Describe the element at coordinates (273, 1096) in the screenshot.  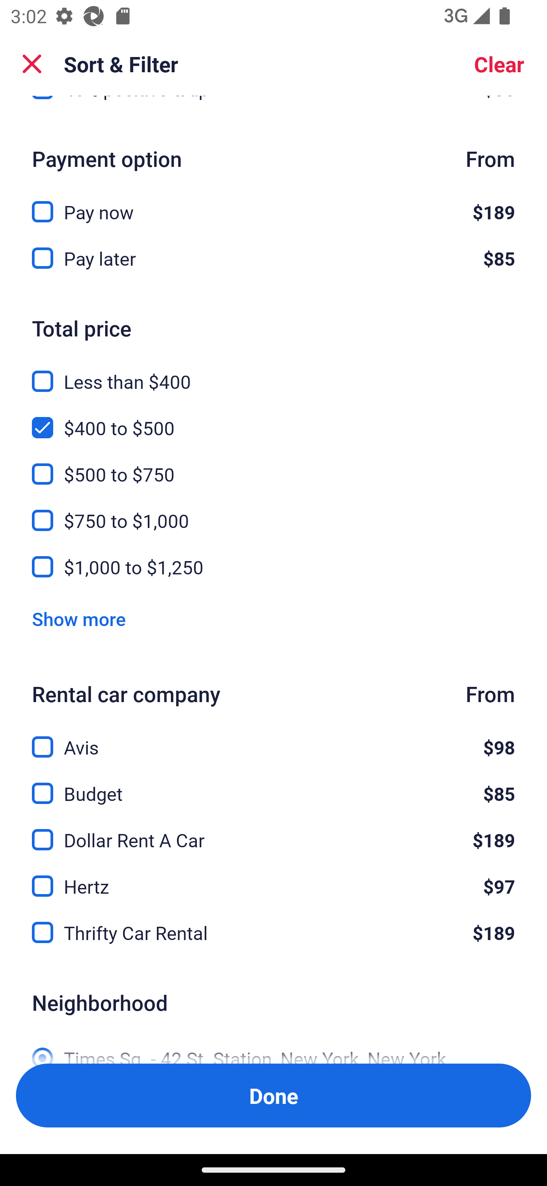
I see `Apply and close Sort and Filter Done` at that location.